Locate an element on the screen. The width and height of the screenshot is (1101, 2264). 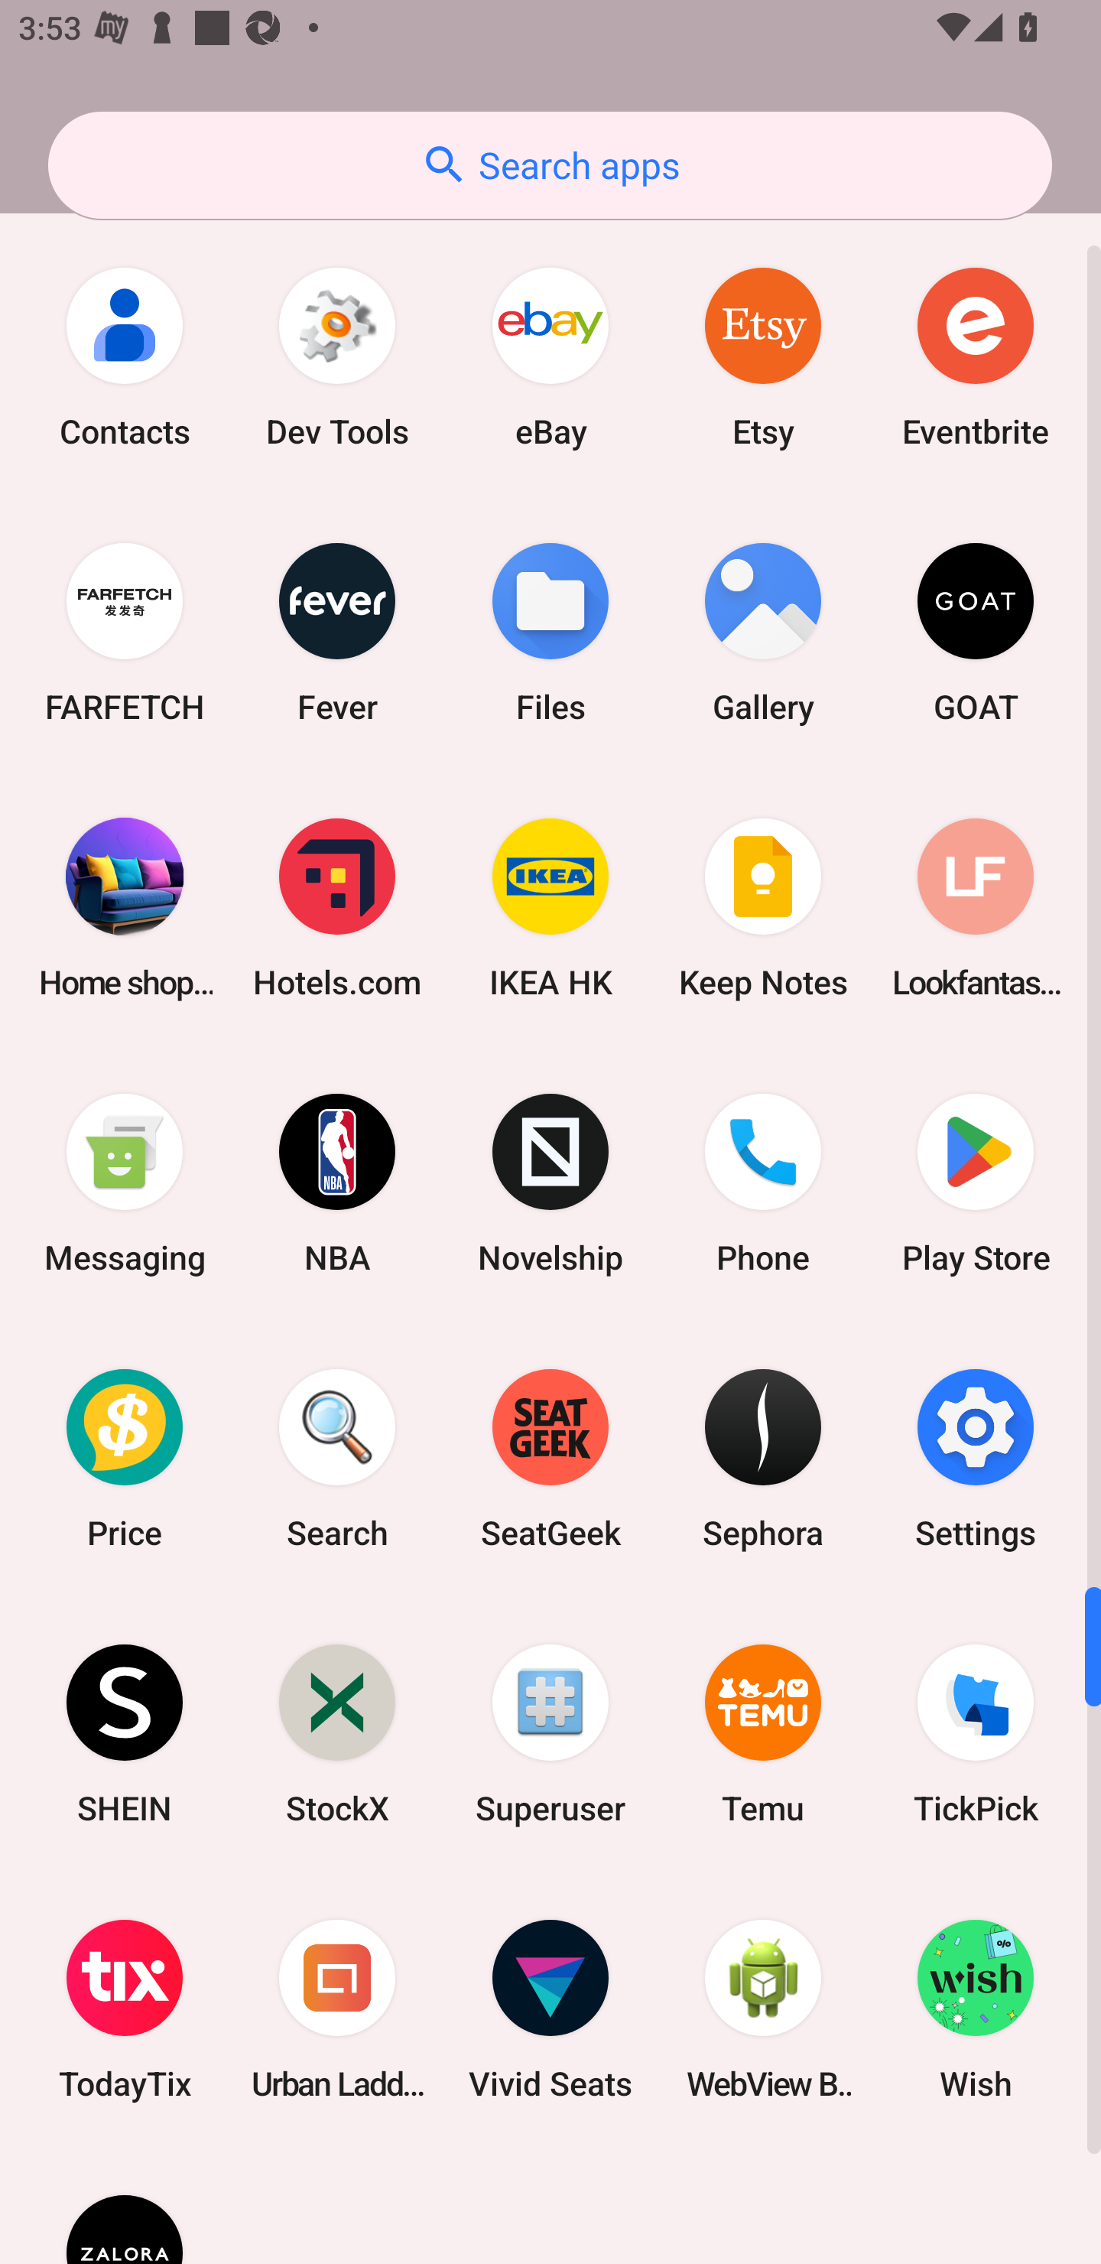
Temu is located at coordinates (763, 1733).